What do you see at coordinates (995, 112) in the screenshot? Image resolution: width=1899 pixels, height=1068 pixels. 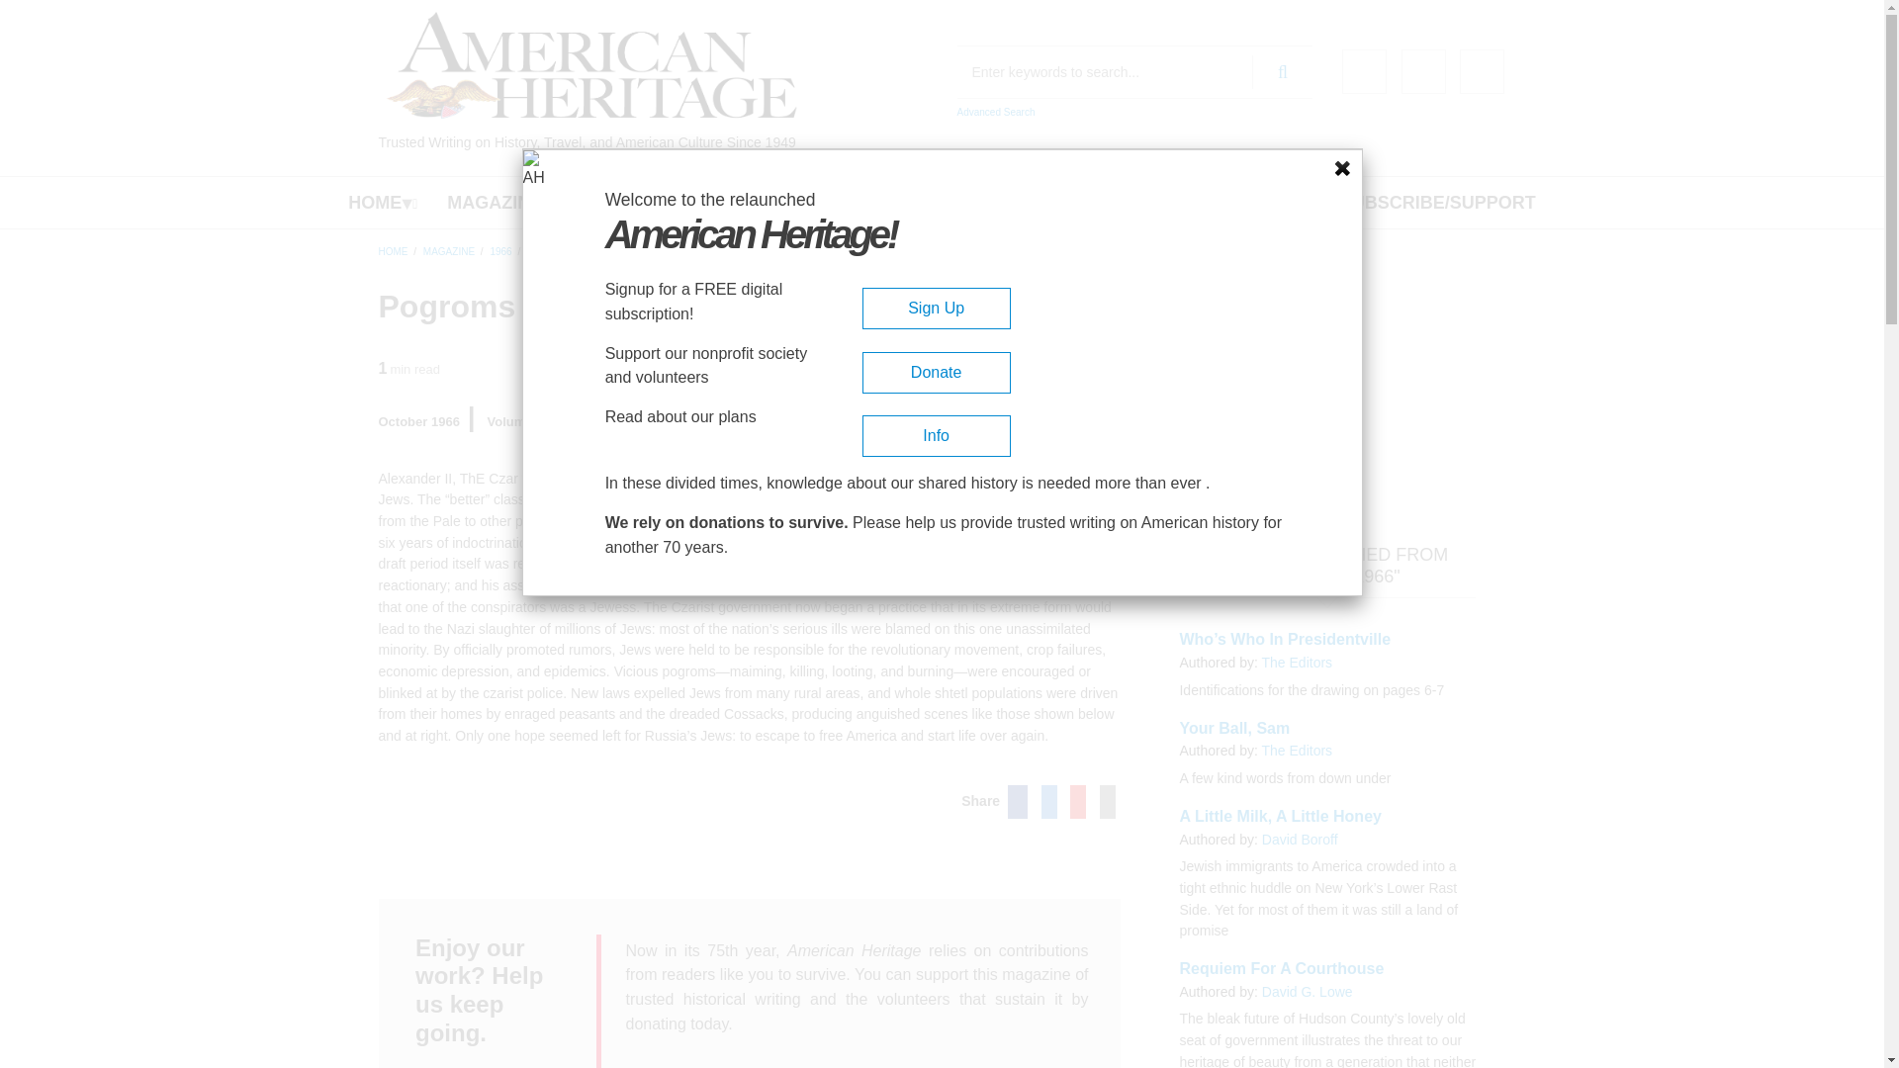 I see `Advanced Search` at bounding box center [995, 112].